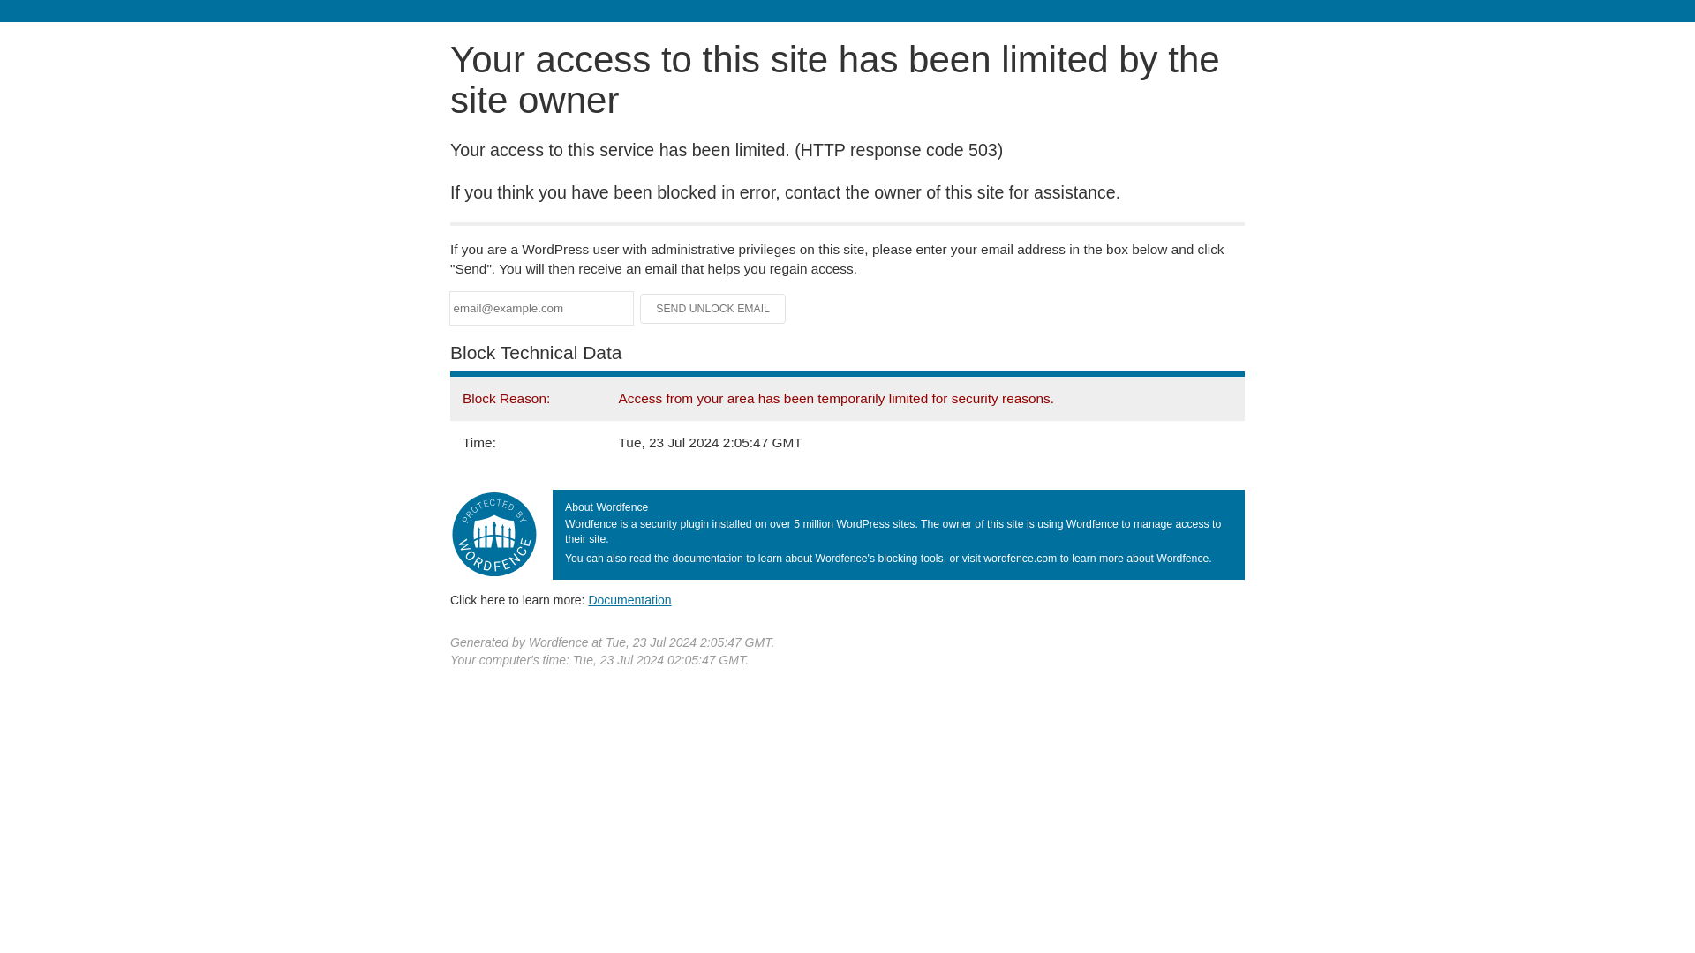  Describe the element at coordinates (713, 309) in the screenshot. I see `Send Unlock Email` at that location.